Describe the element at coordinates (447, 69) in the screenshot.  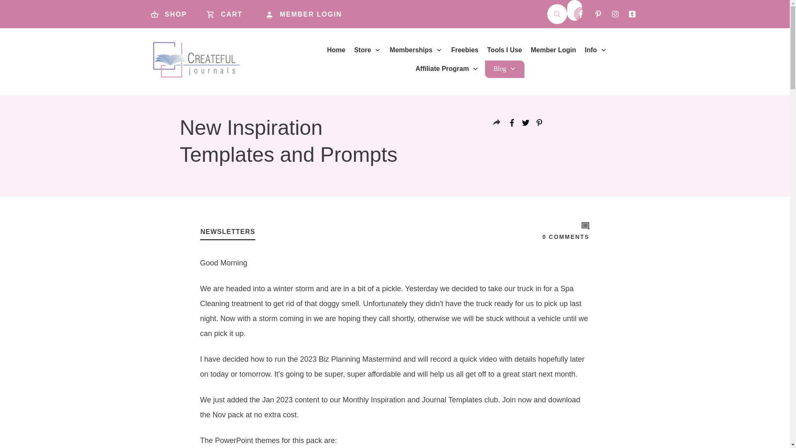
I see `Affiliate Program` at that location.